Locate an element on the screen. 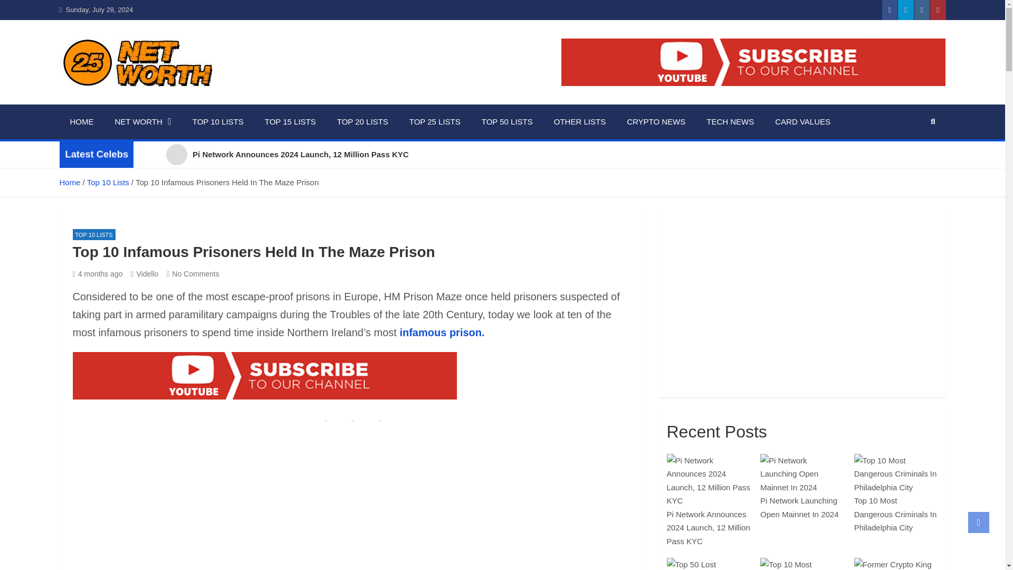 The width and height of the screenshot is (1013, 570). Pi Network Announces 2024 Launch, 12 Million Pass KYC is located at coordinates (542, 154).